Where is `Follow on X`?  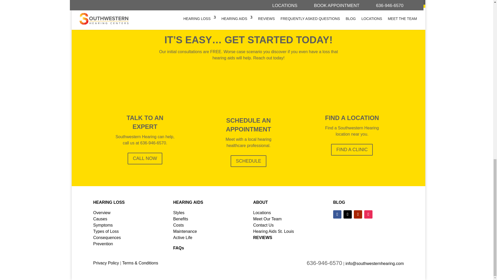 Follow on X is located at coordinates (347, 214).